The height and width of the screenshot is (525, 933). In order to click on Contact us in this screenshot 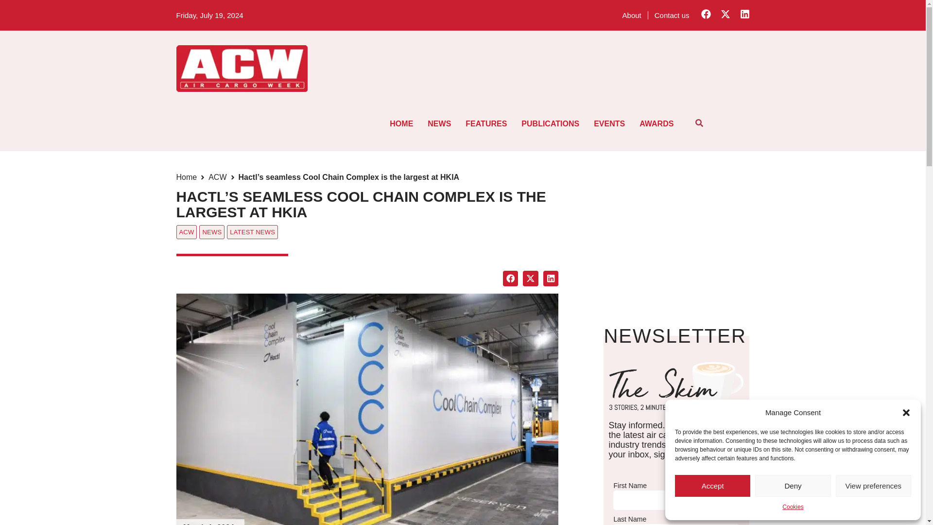, I will do `click(672, 15)`.